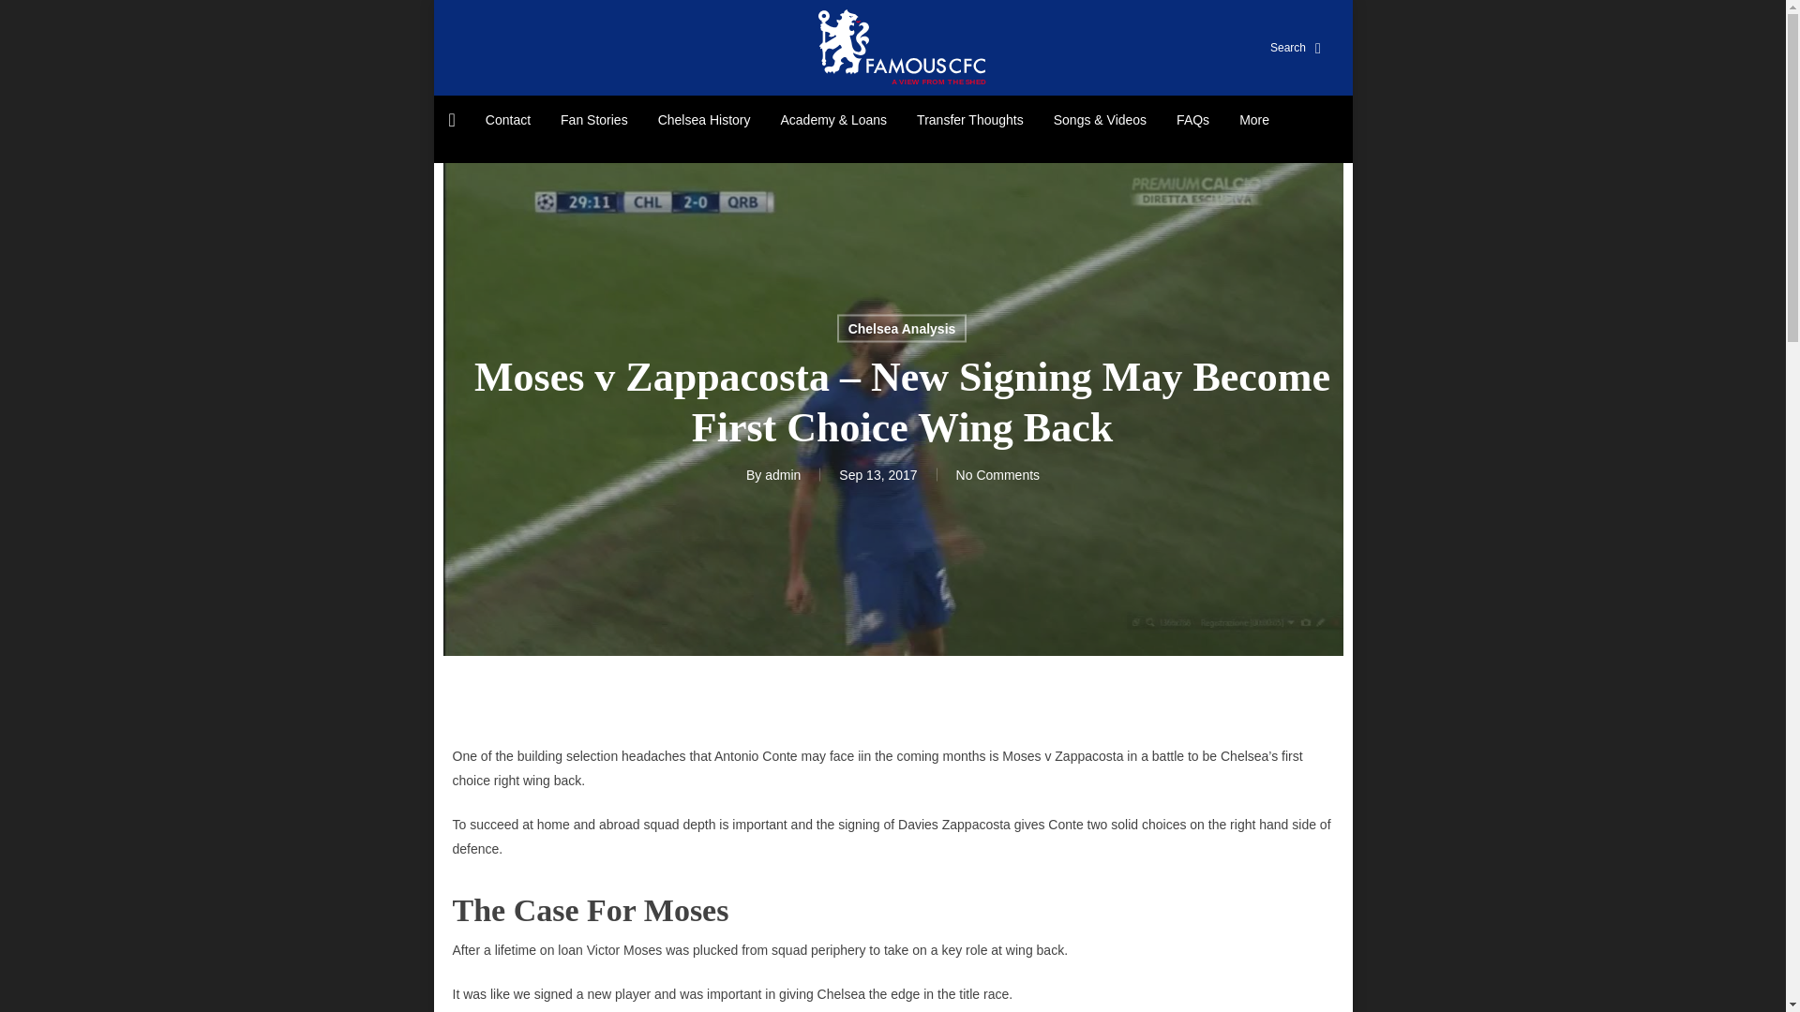 The image size is (1800, 1012). I want to click on Posts by admin, so click(783, 474).